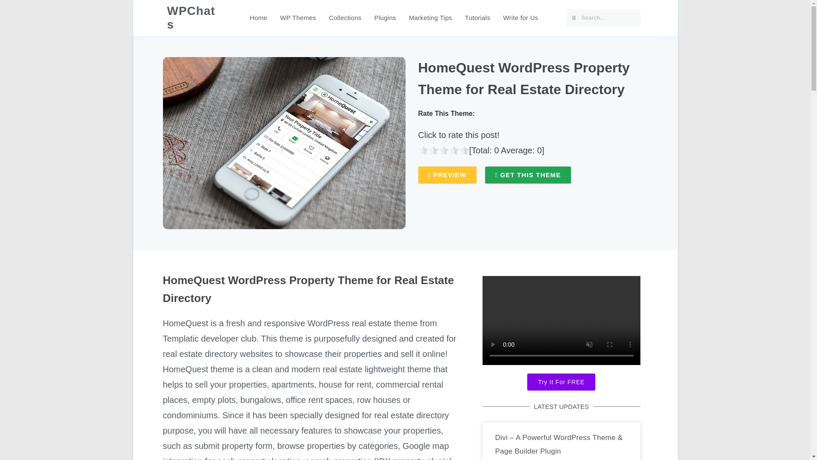 This screenshot has width=817, height=460. I want to click on GET THIS THEME, so click(528, 175).